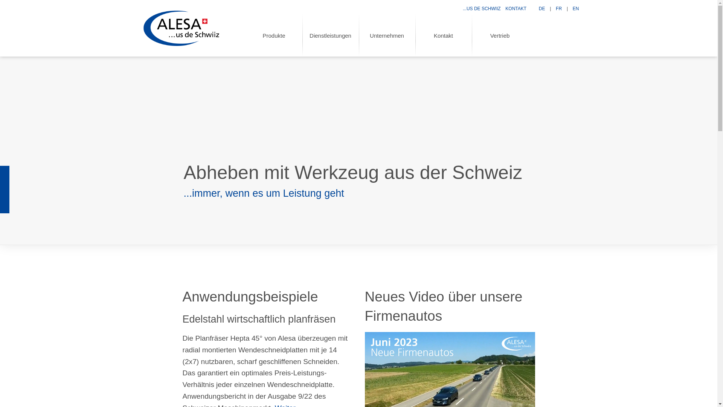 This screenshot has width=723, height=407. Describe the element at coordinates (559, 9) in the screenshot. I see `FR` at that location.